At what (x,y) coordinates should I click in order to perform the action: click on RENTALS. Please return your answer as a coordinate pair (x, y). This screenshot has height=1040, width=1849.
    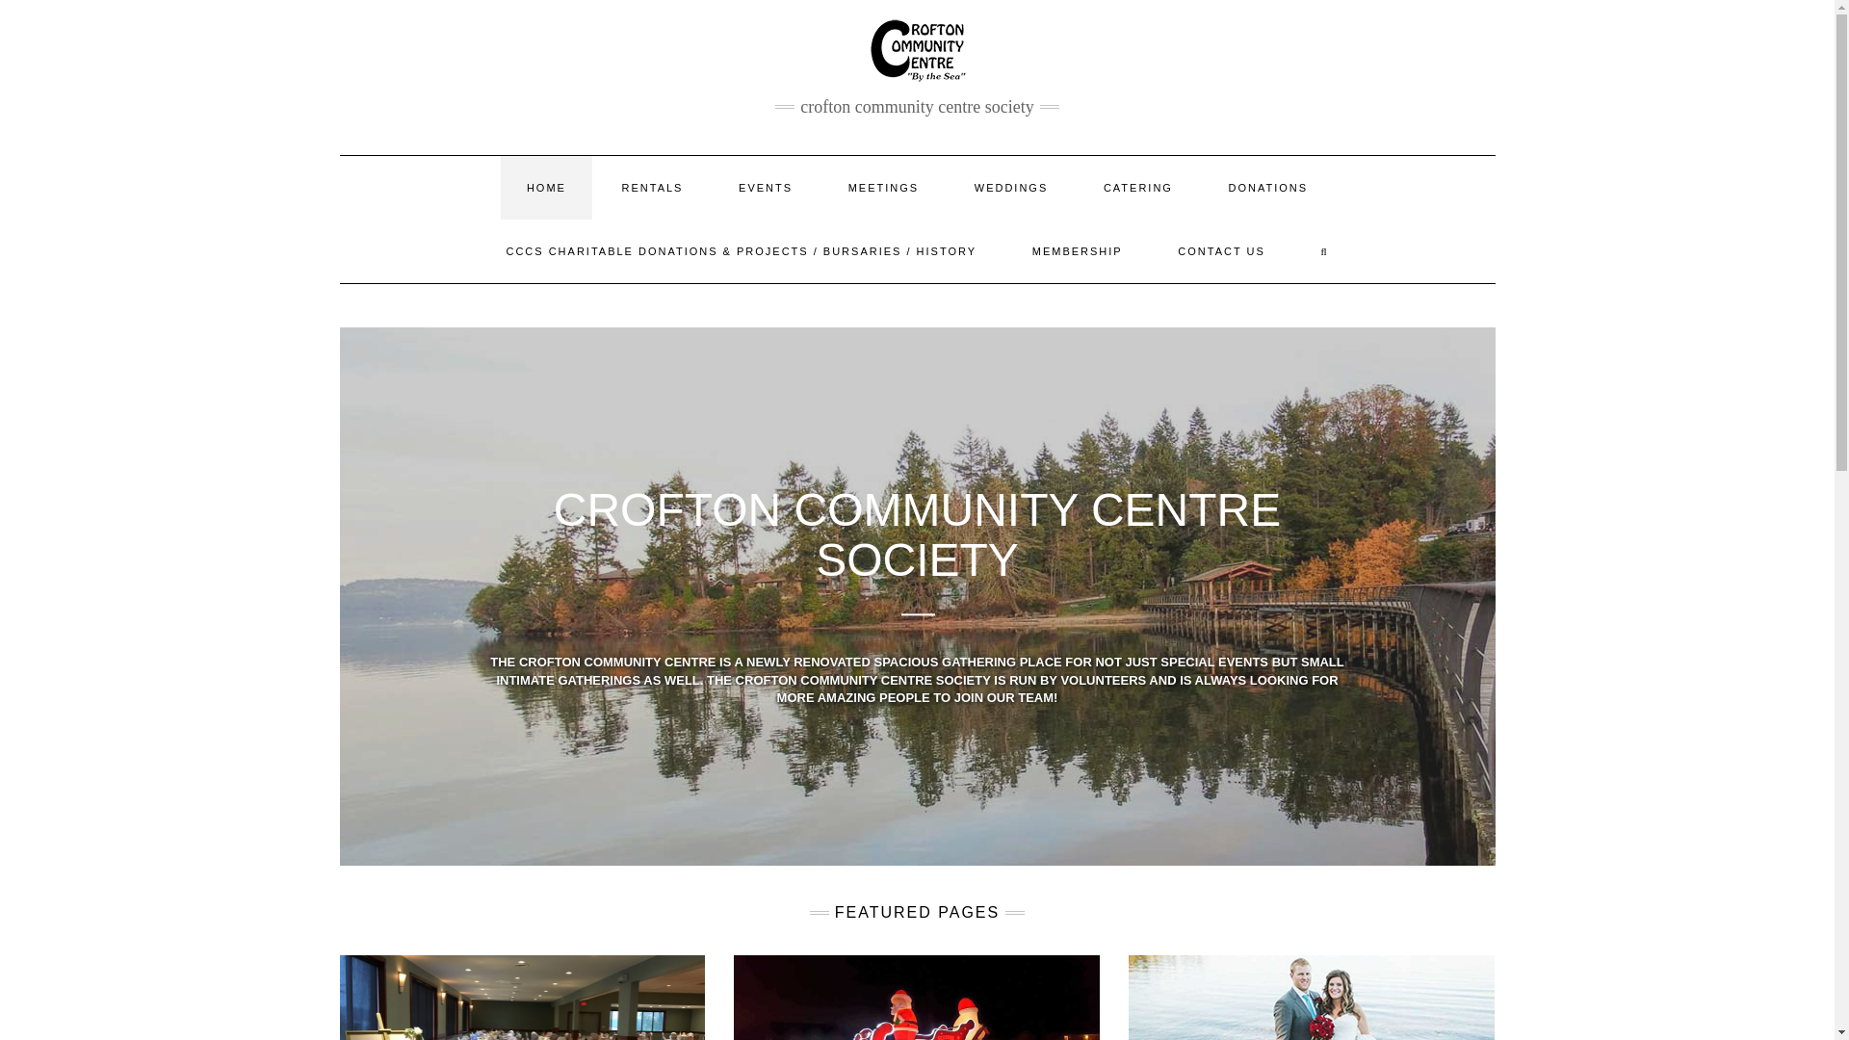
    Looking at the image, I should click on (651, 187).